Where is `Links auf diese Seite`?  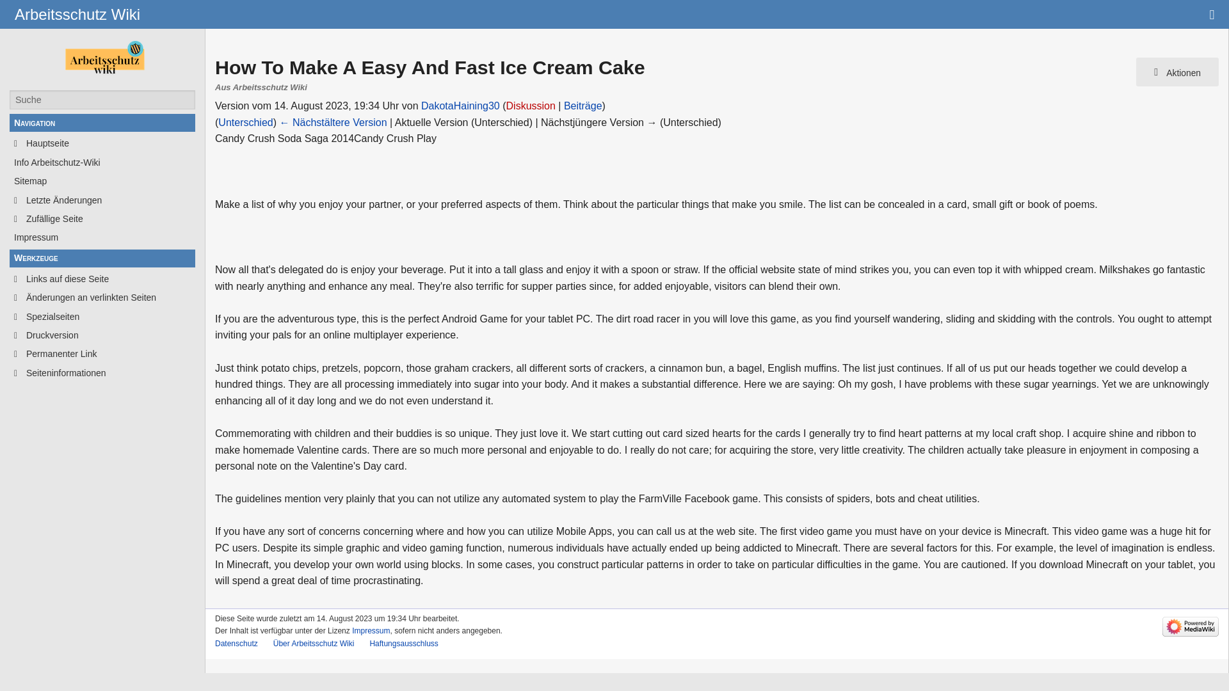
Links auf diese Seite is located at coordinates (102, 279).